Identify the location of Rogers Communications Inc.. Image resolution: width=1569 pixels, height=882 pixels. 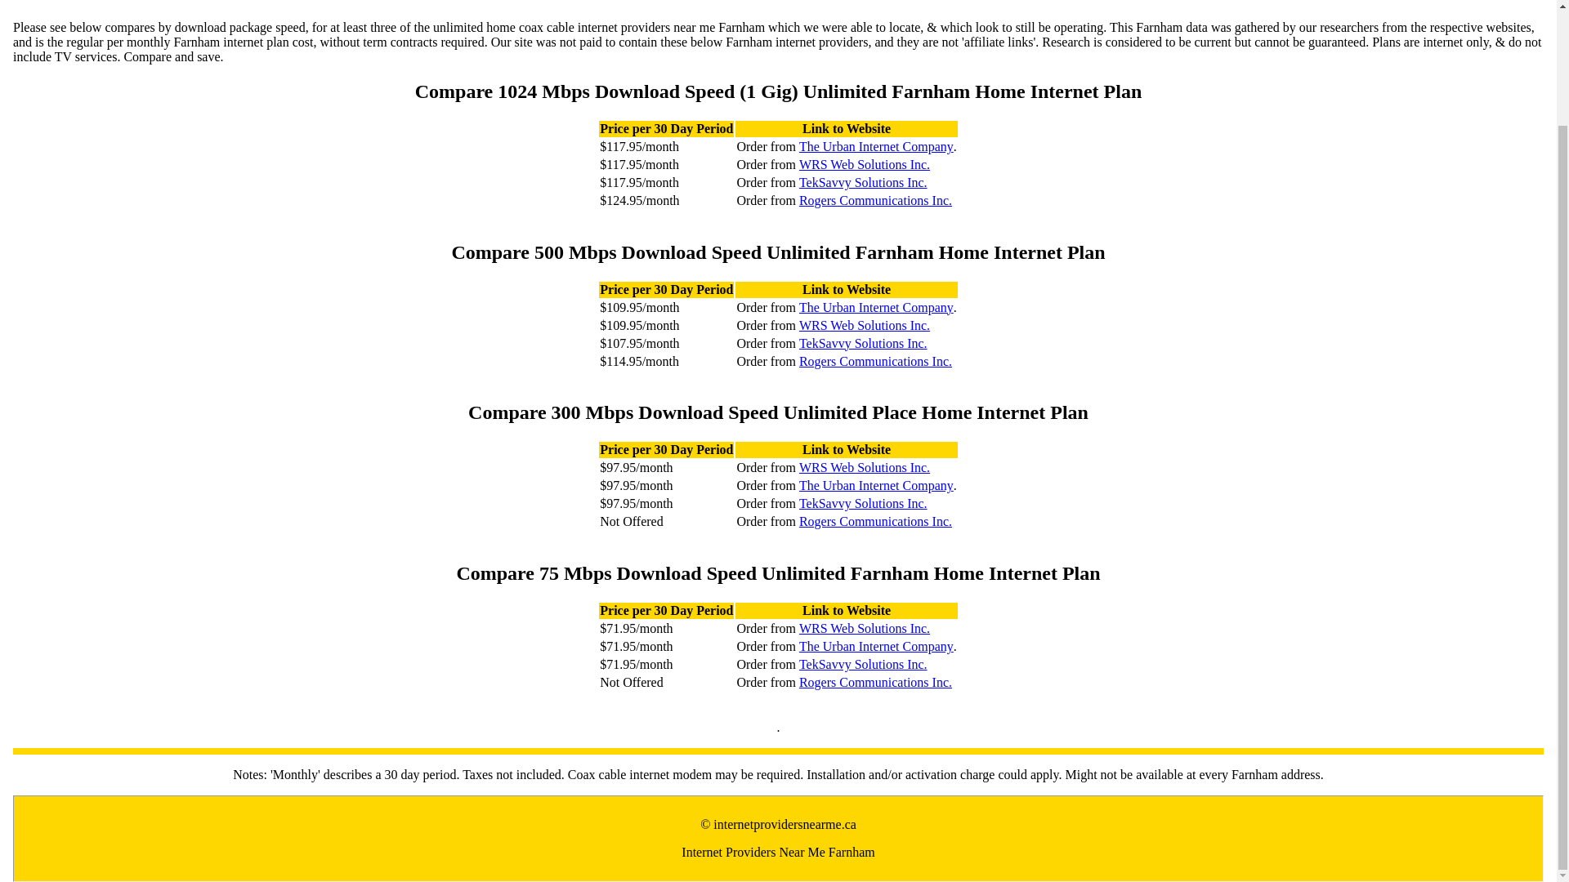
(875, 361).